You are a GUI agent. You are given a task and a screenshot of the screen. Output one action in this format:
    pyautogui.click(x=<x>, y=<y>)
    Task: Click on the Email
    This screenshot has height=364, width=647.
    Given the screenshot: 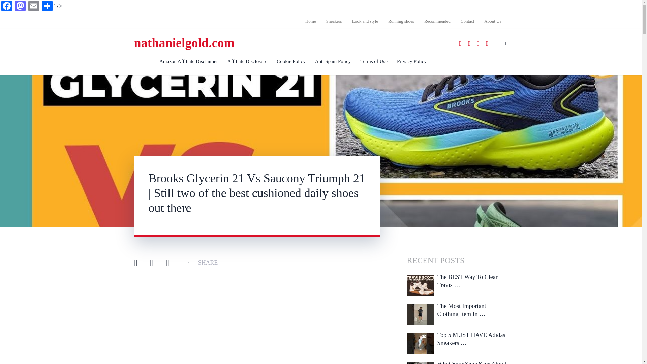 What is the action you would take?
    pyautogui.click(x=34, y=7)
    